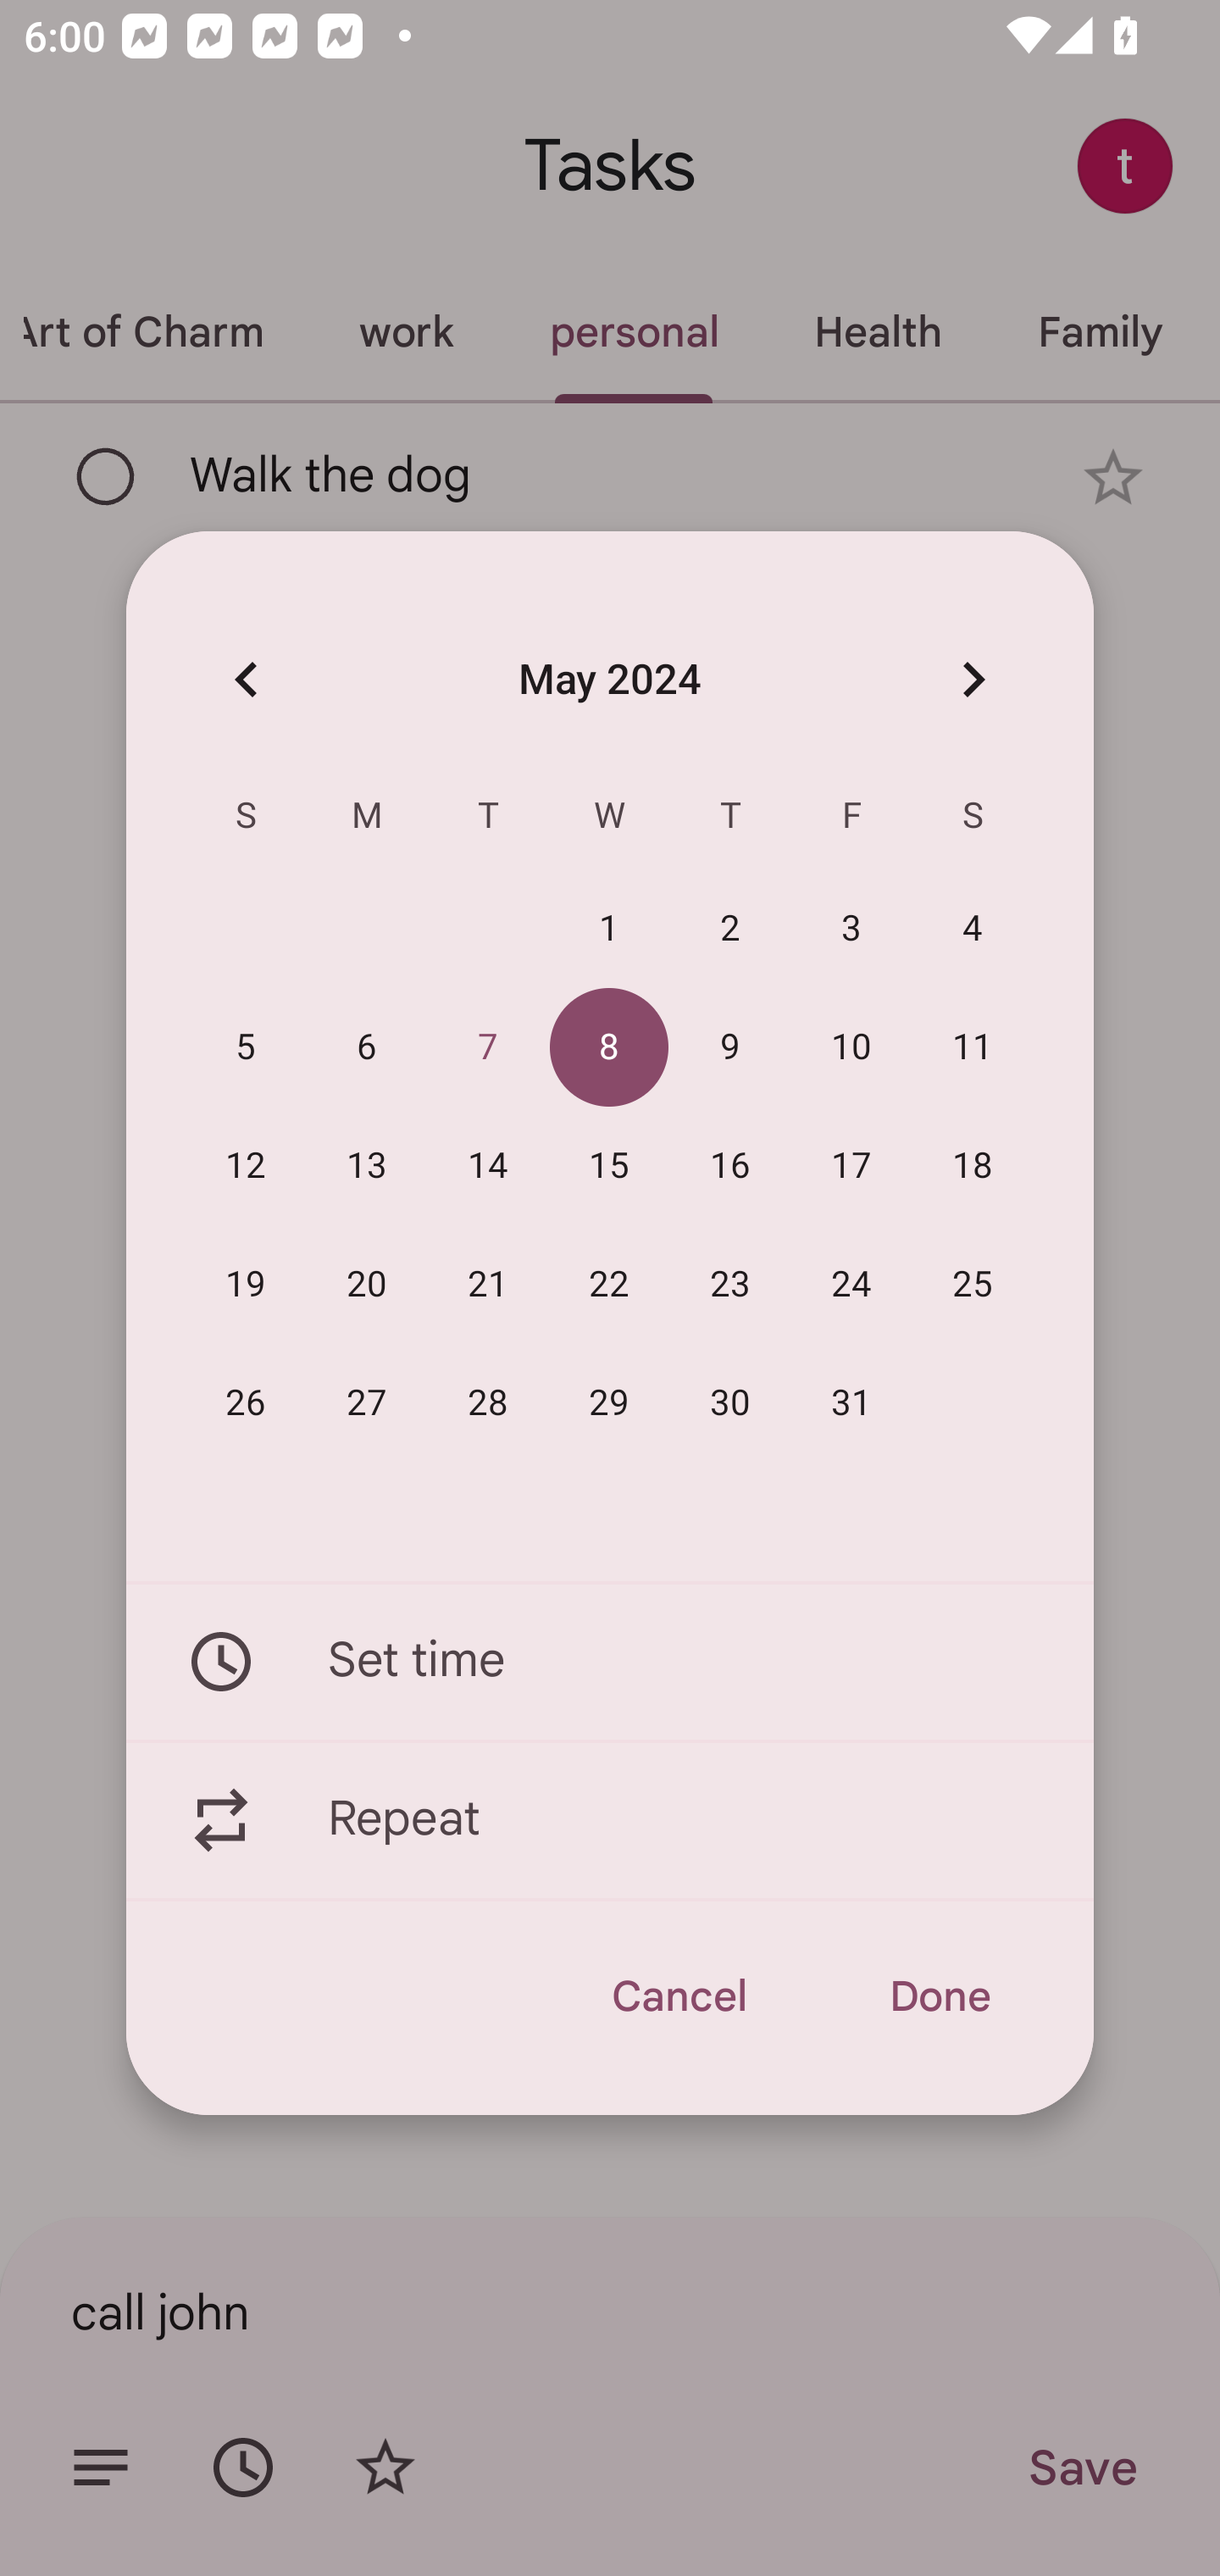 This screenshot has width=1220, height=2576. What do you see at coordinates (973, 1048) in the screenshot?
I see `11 11 May 2024` at bounding box center [973, 1048].